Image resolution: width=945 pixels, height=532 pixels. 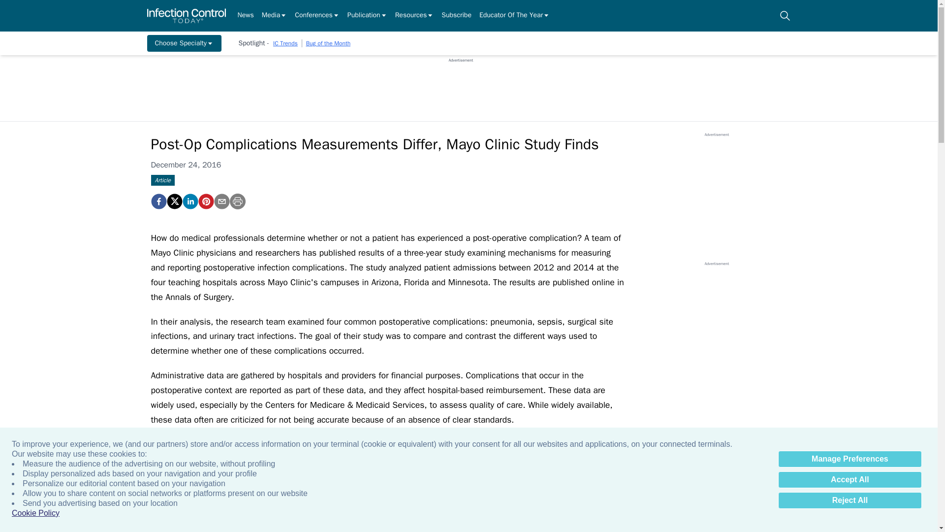 What do you see at coordinates (850, 459) in the screenshot?
I see `Manage Preferences` at bounding box center [850, 459].